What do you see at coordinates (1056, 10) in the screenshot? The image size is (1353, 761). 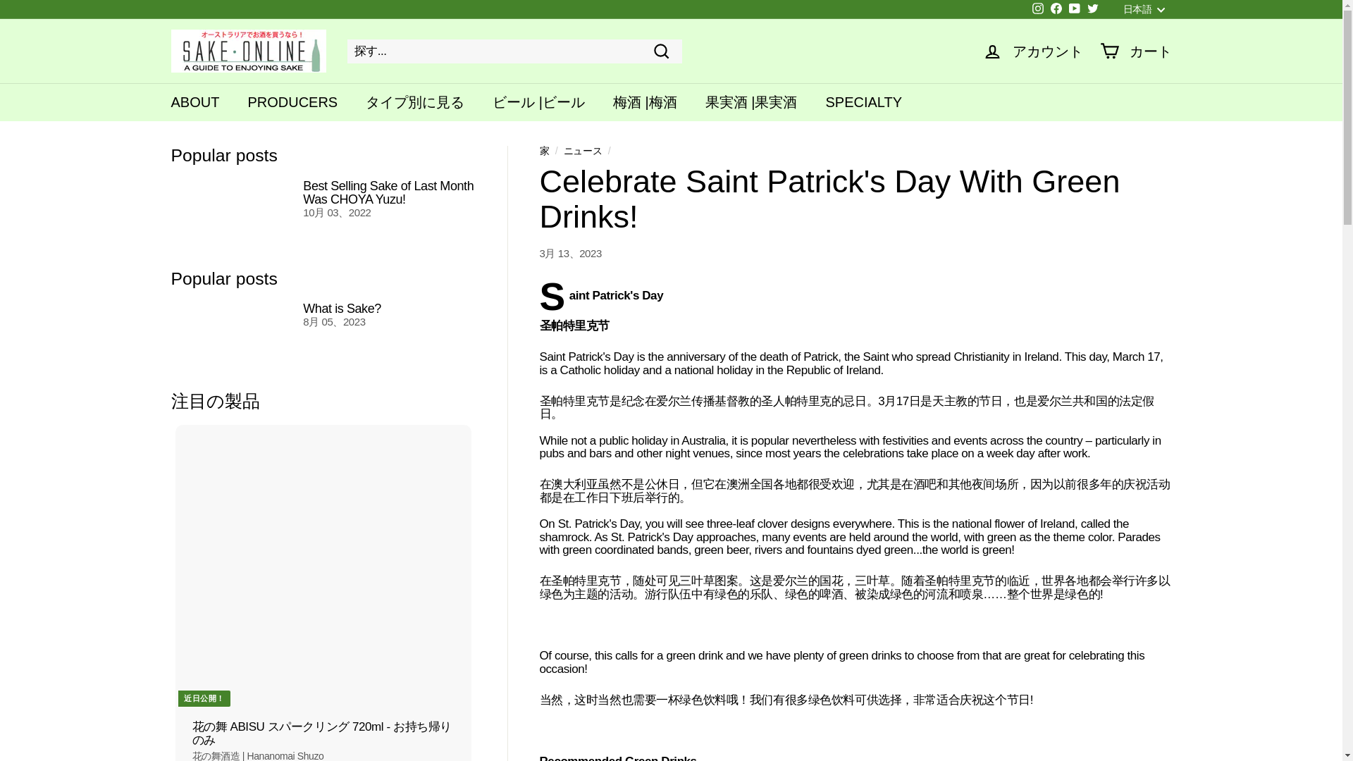 I see `Facebook` at bounding box center [1056, 10].